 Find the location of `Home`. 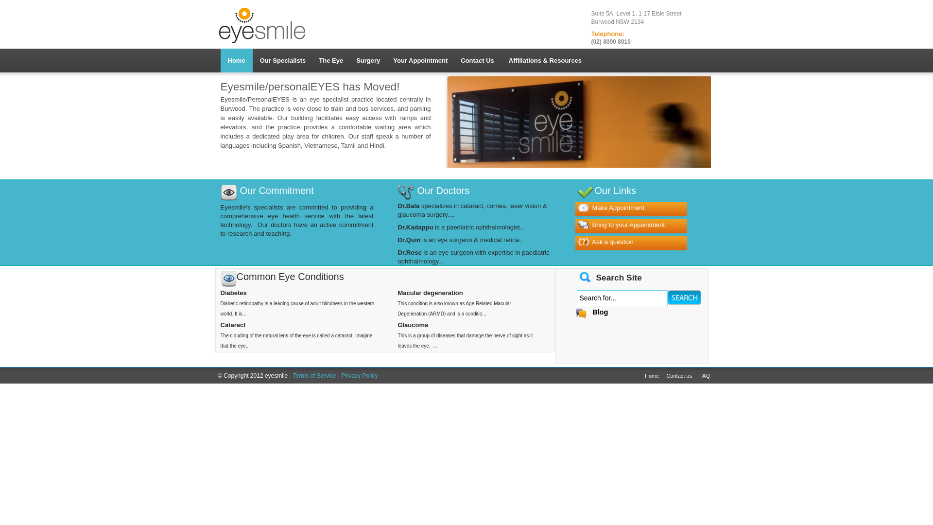

Home is located at coordinates (237, 60).